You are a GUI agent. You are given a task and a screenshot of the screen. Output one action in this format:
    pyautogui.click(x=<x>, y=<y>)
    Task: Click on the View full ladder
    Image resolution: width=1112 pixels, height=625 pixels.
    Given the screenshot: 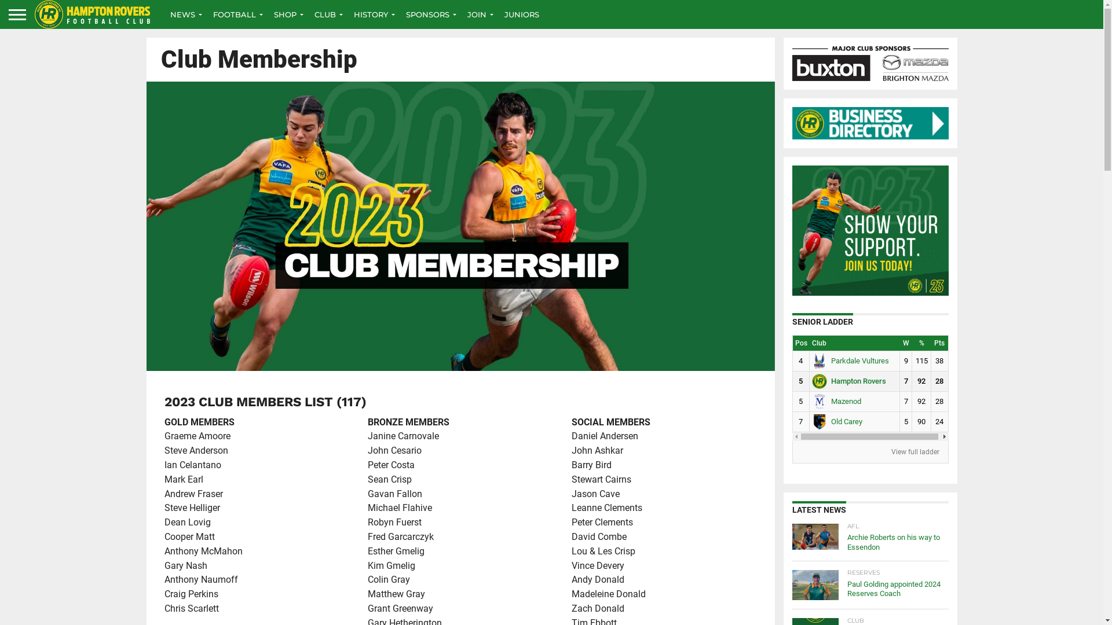 What is the action you would take?
    pyautogui.click(x=915, y=452)
    